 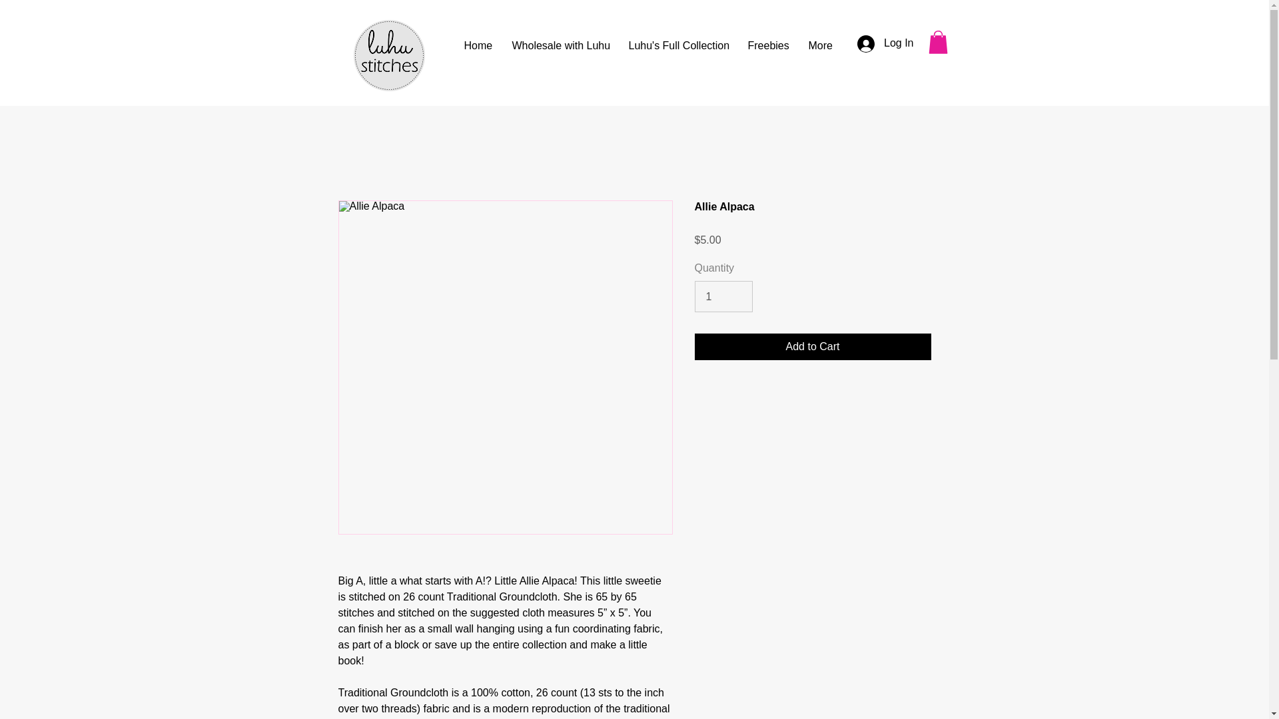 I want to click on Wholesale with Luhu, so click(x=561, y=45).